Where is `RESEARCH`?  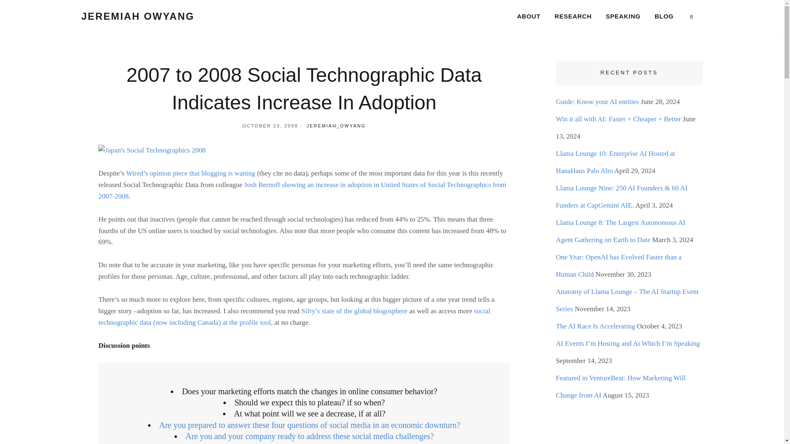 RESEARCH is located at coordinates (573, 16).